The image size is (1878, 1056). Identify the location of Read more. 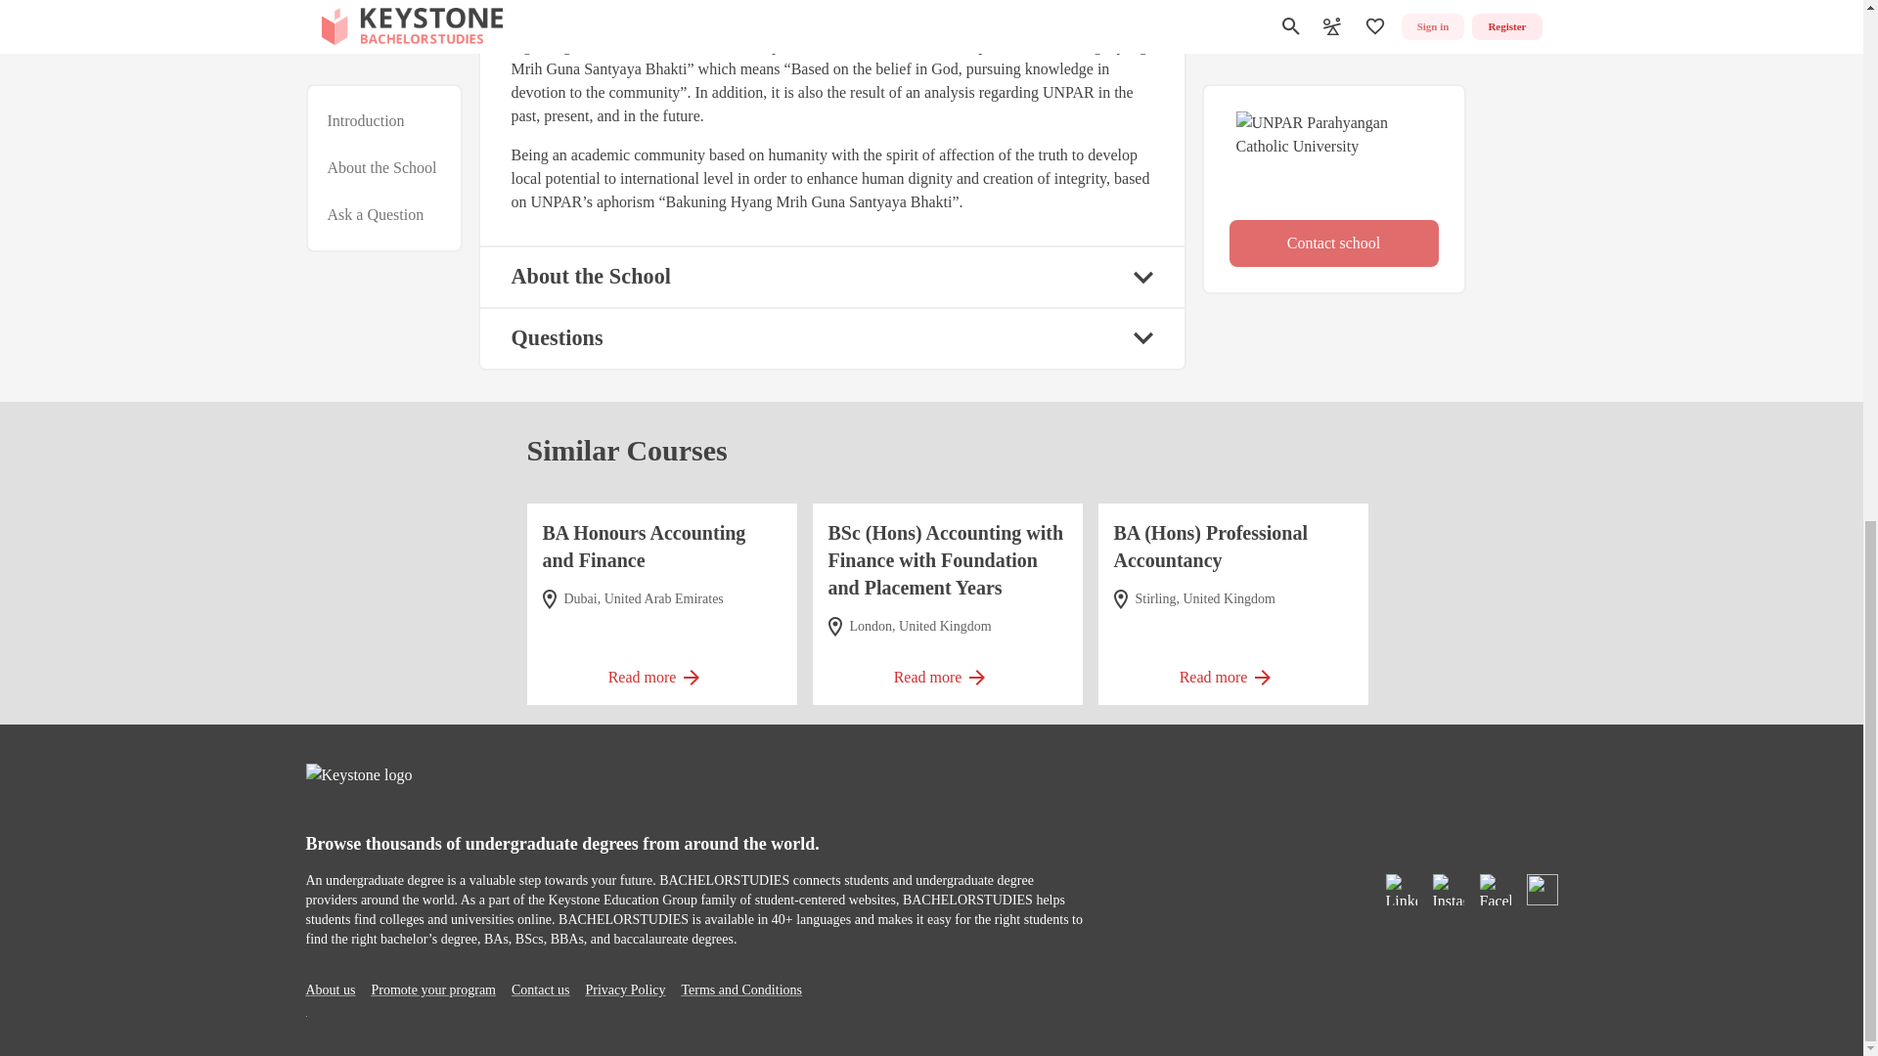
(661, 671).